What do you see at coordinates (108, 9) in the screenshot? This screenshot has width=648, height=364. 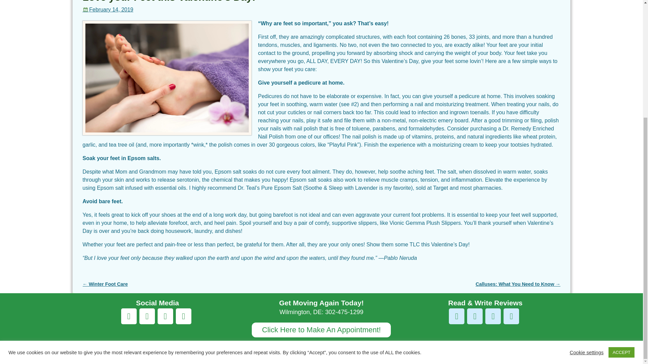 I see `February 14, 2019` at bounding box center [108, 9].